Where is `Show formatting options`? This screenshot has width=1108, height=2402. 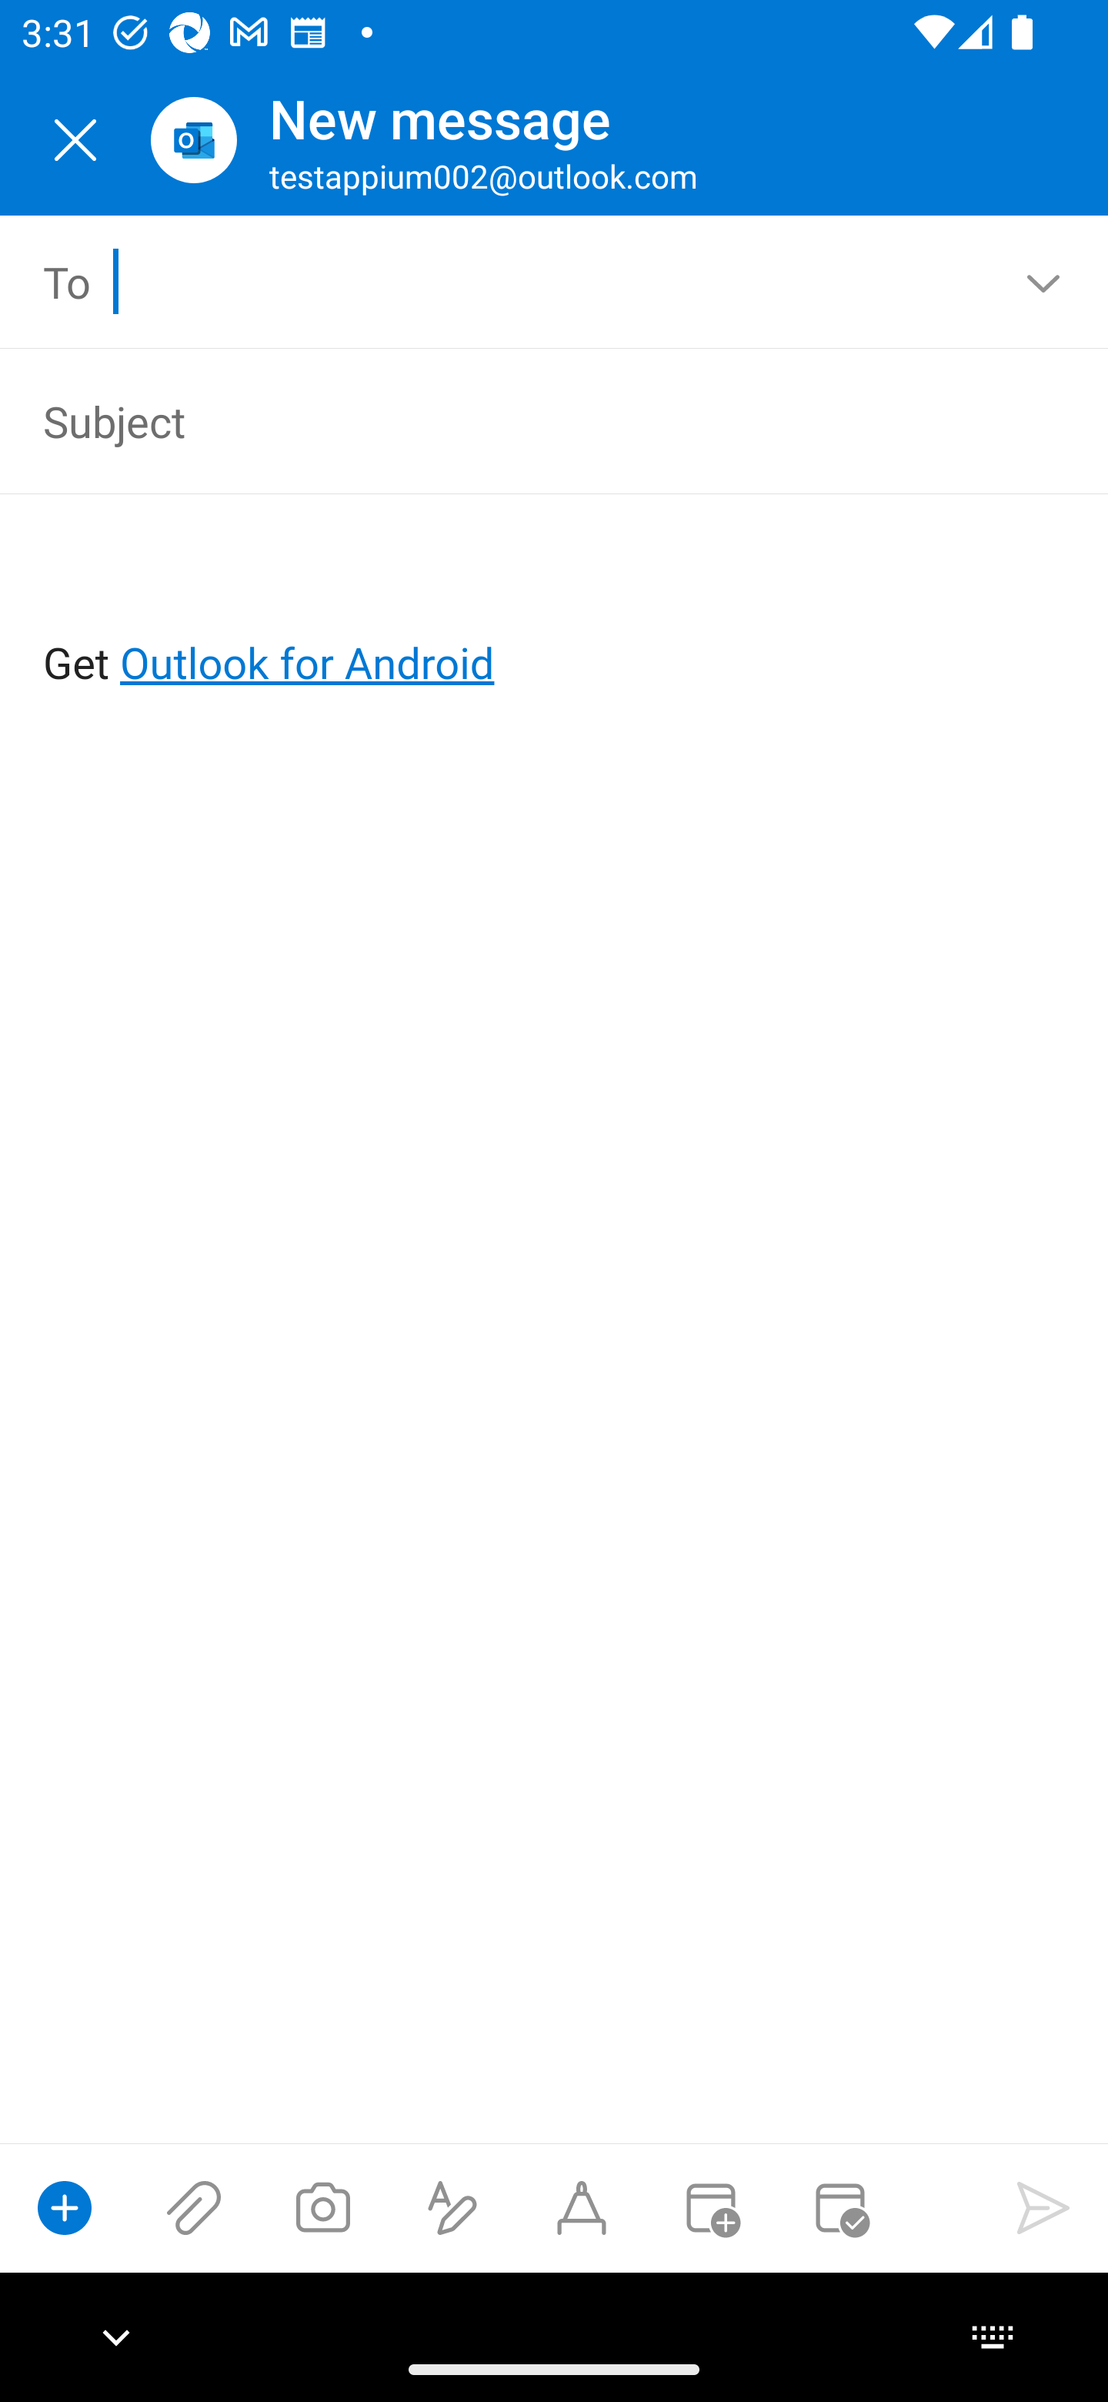
Show formatting options is located at coordinates (452, 2207).